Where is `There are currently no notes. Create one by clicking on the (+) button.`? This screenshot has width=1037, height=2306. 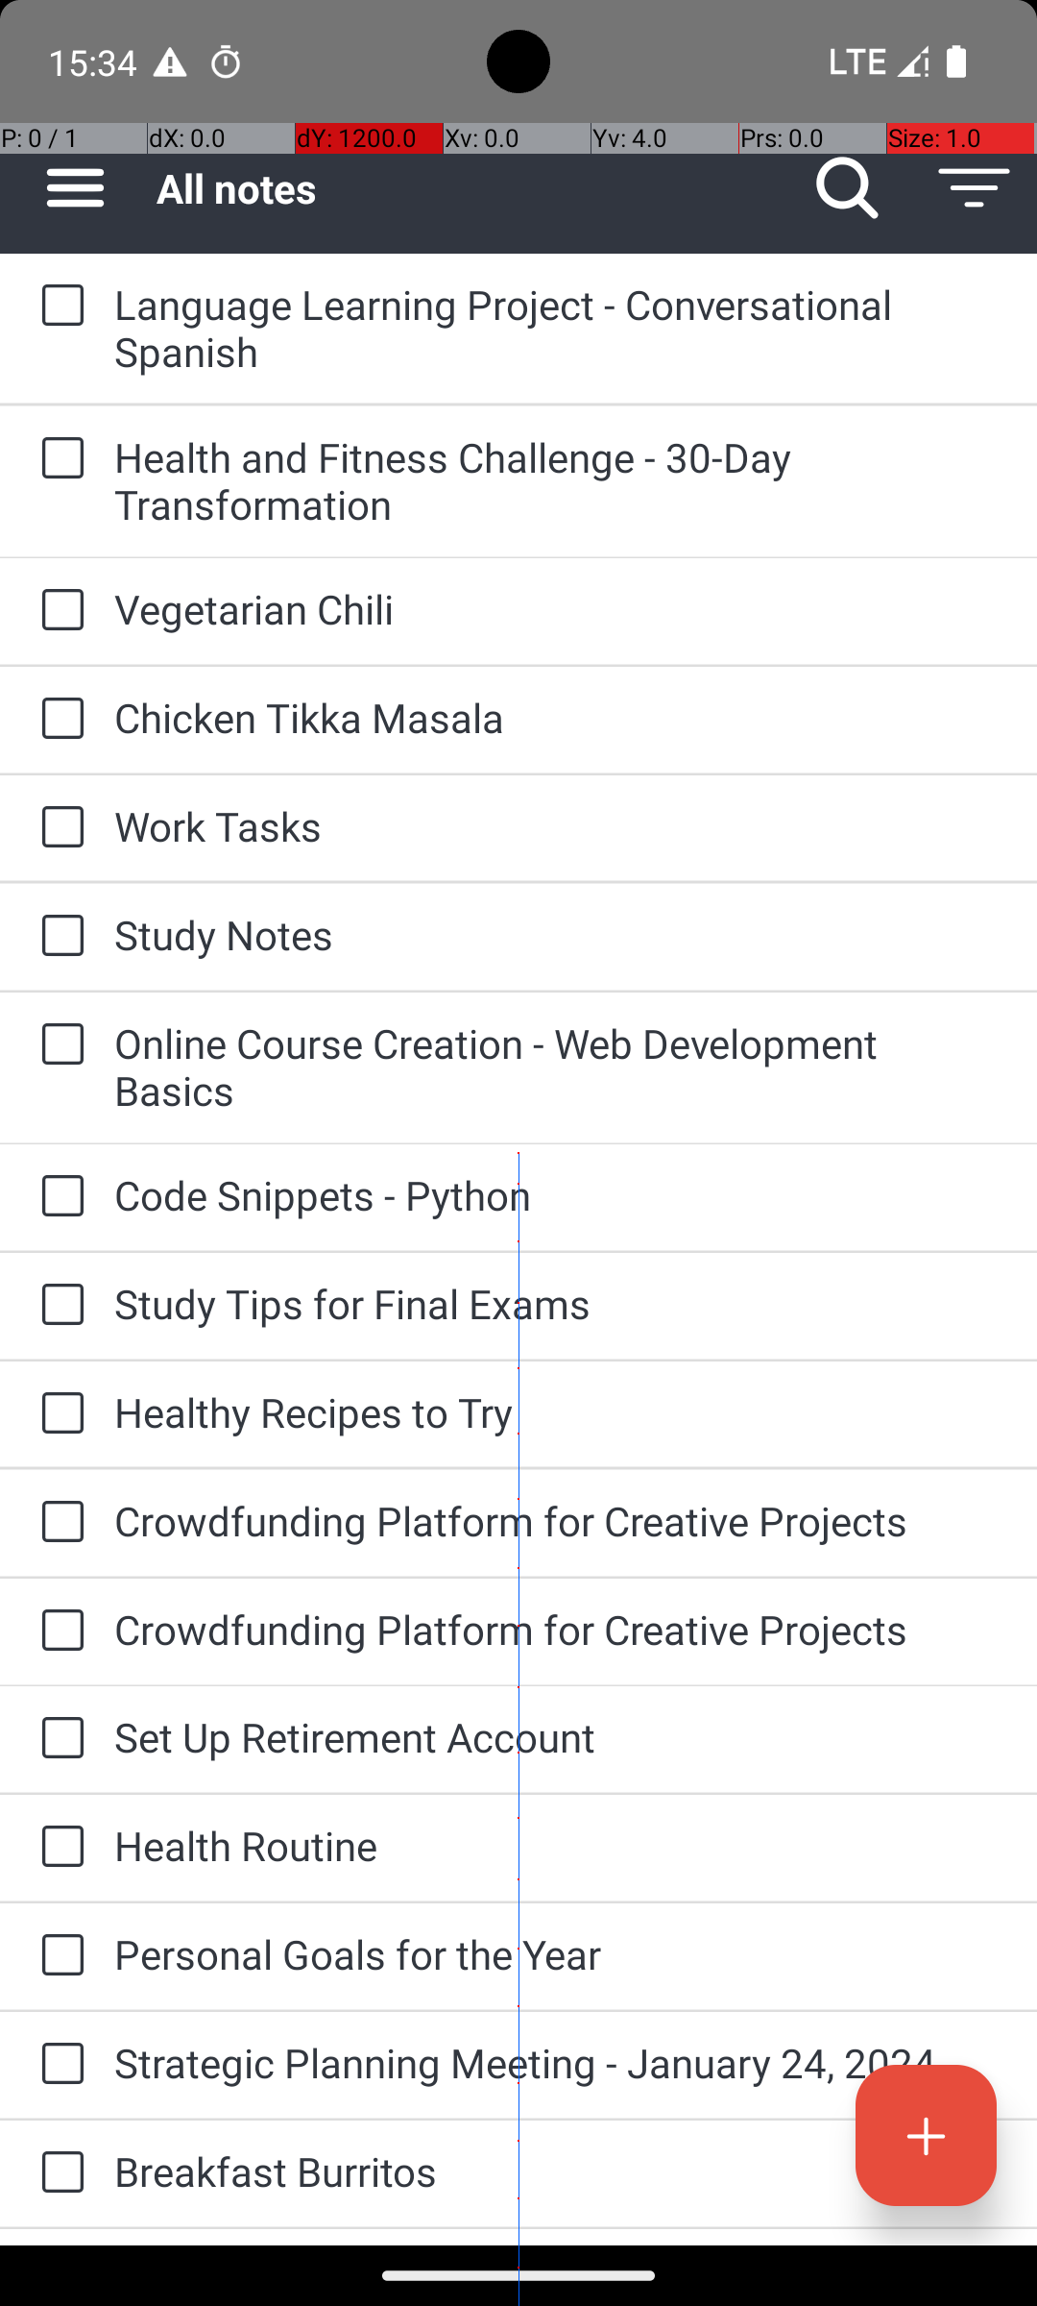 There are currently no notes. Create one by clicking on the (+) button. is located at coordinates (518, 342).